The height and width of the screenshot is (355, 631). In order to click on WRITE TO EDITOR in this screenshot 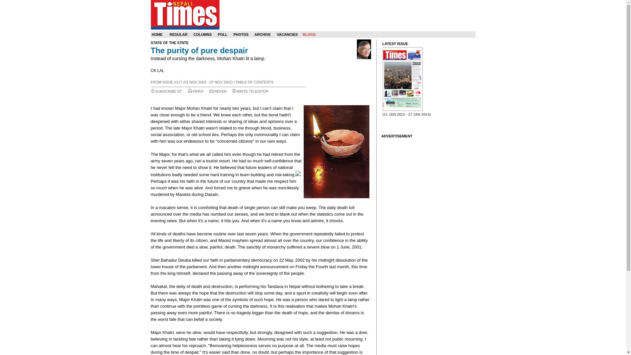, I will do `click(252, 91)`.